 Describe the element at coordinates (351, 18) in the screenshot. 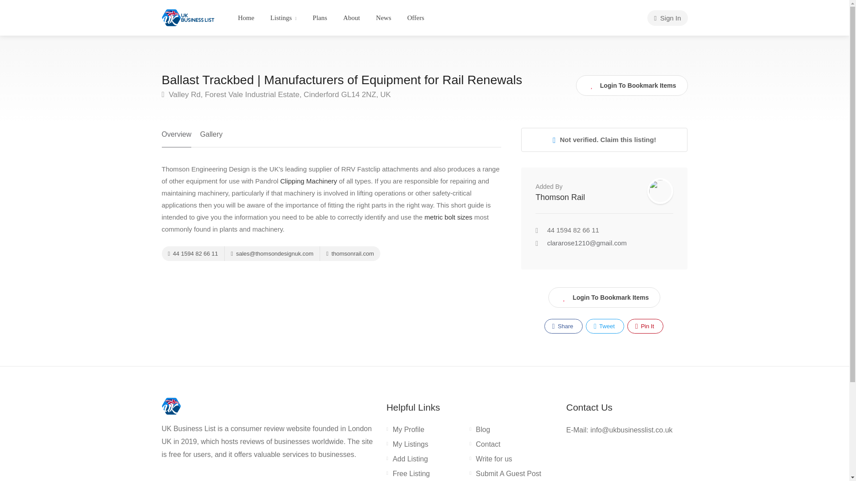

I see `About` at that location.